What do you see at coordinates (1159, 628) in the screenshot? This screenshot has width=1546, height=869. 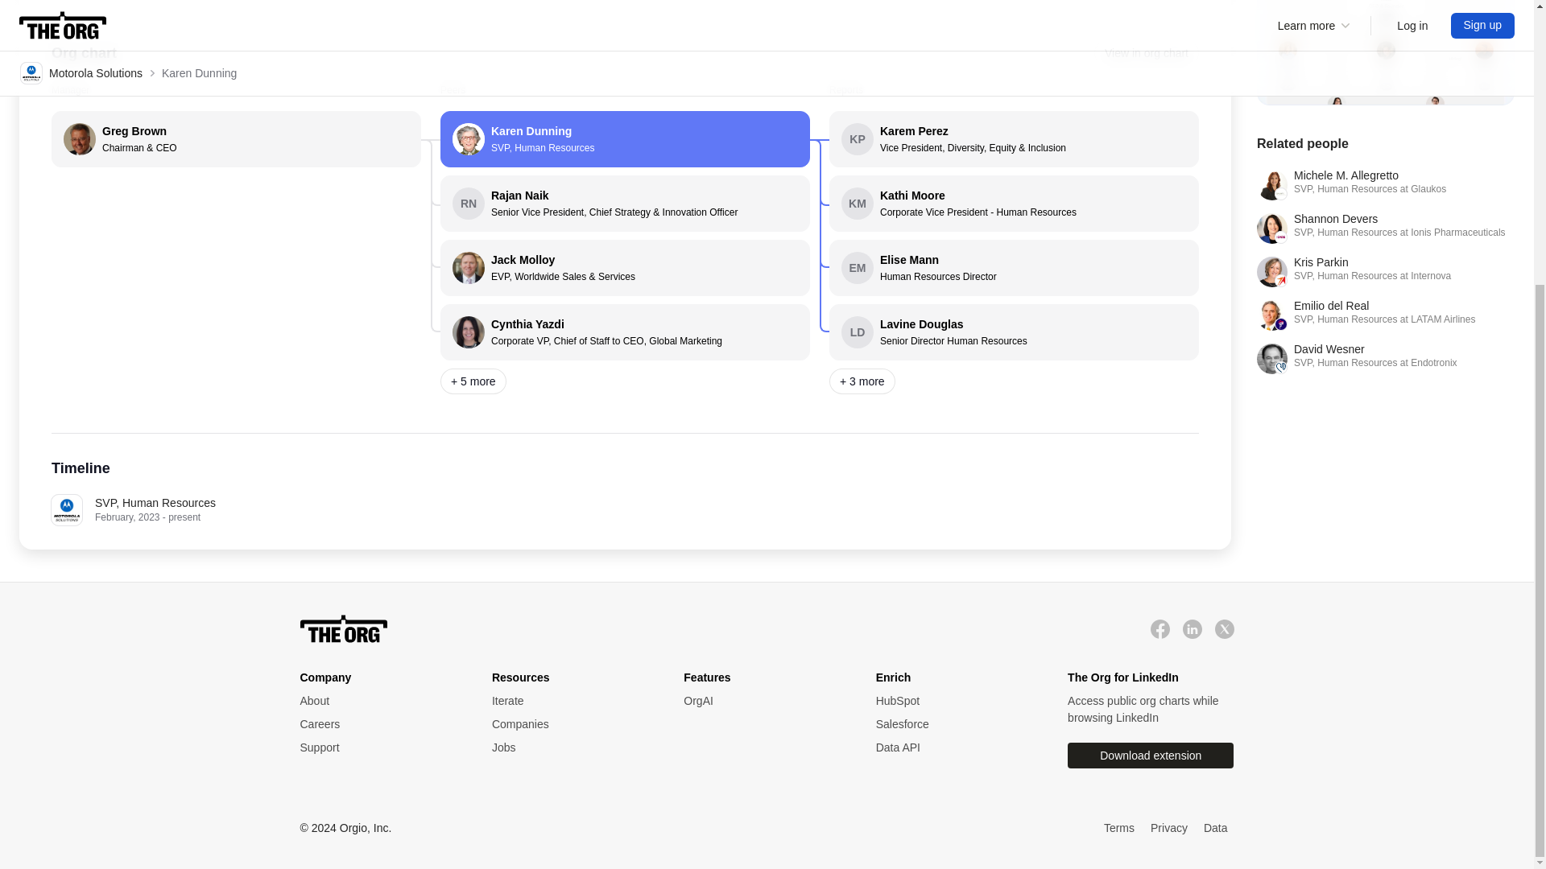 I see `Jobs` at bounding box center [1159, 628].